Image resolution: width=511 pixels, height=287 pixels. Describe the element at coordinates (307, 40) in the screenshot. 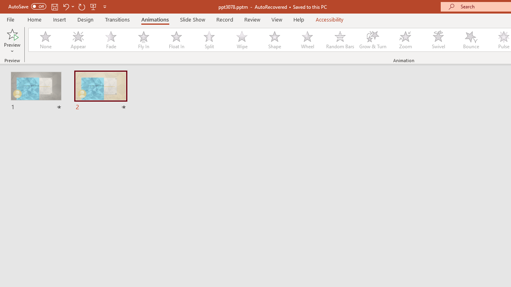

I see `Wheel` at that location.